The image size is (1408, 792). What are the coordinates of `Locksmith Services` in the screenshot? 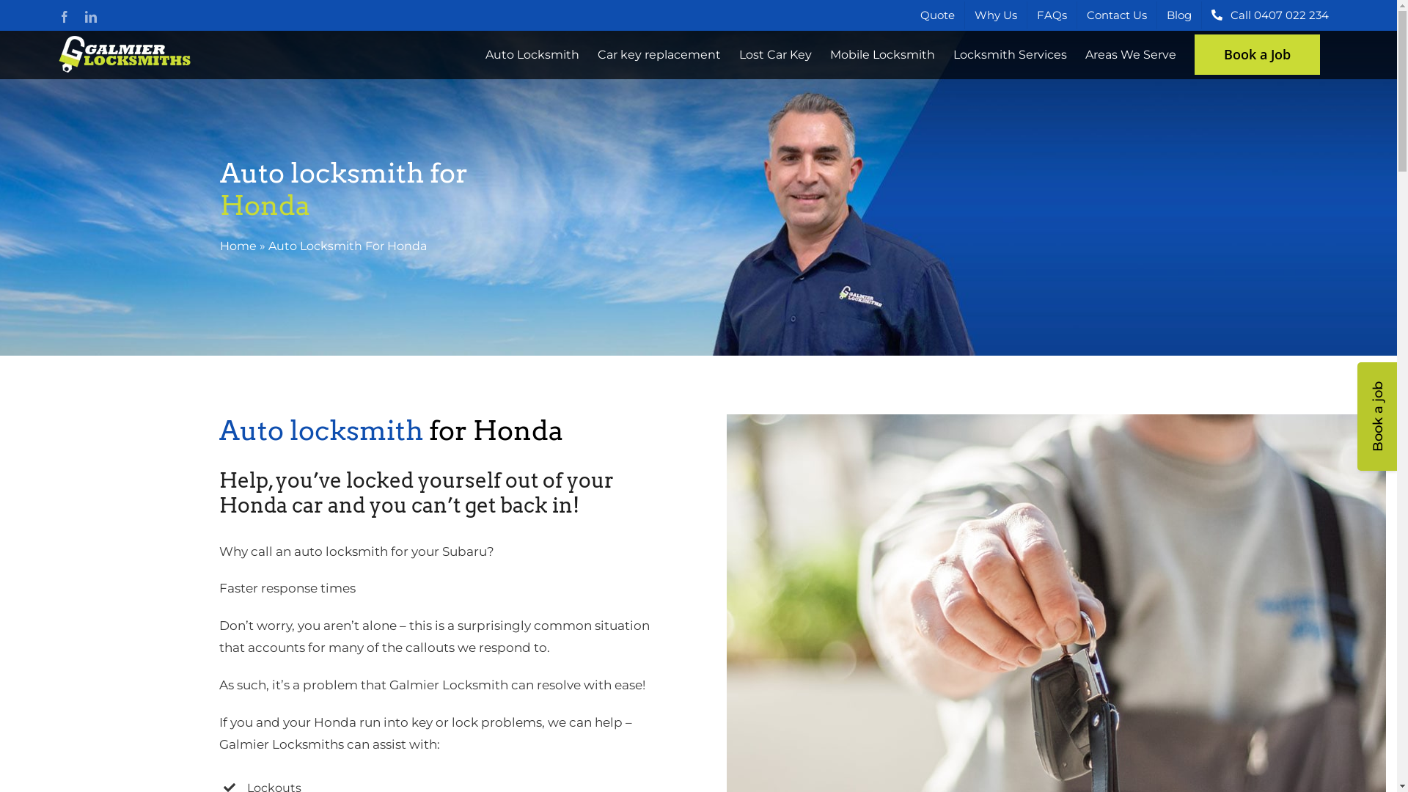 It's located at (1011, 54).